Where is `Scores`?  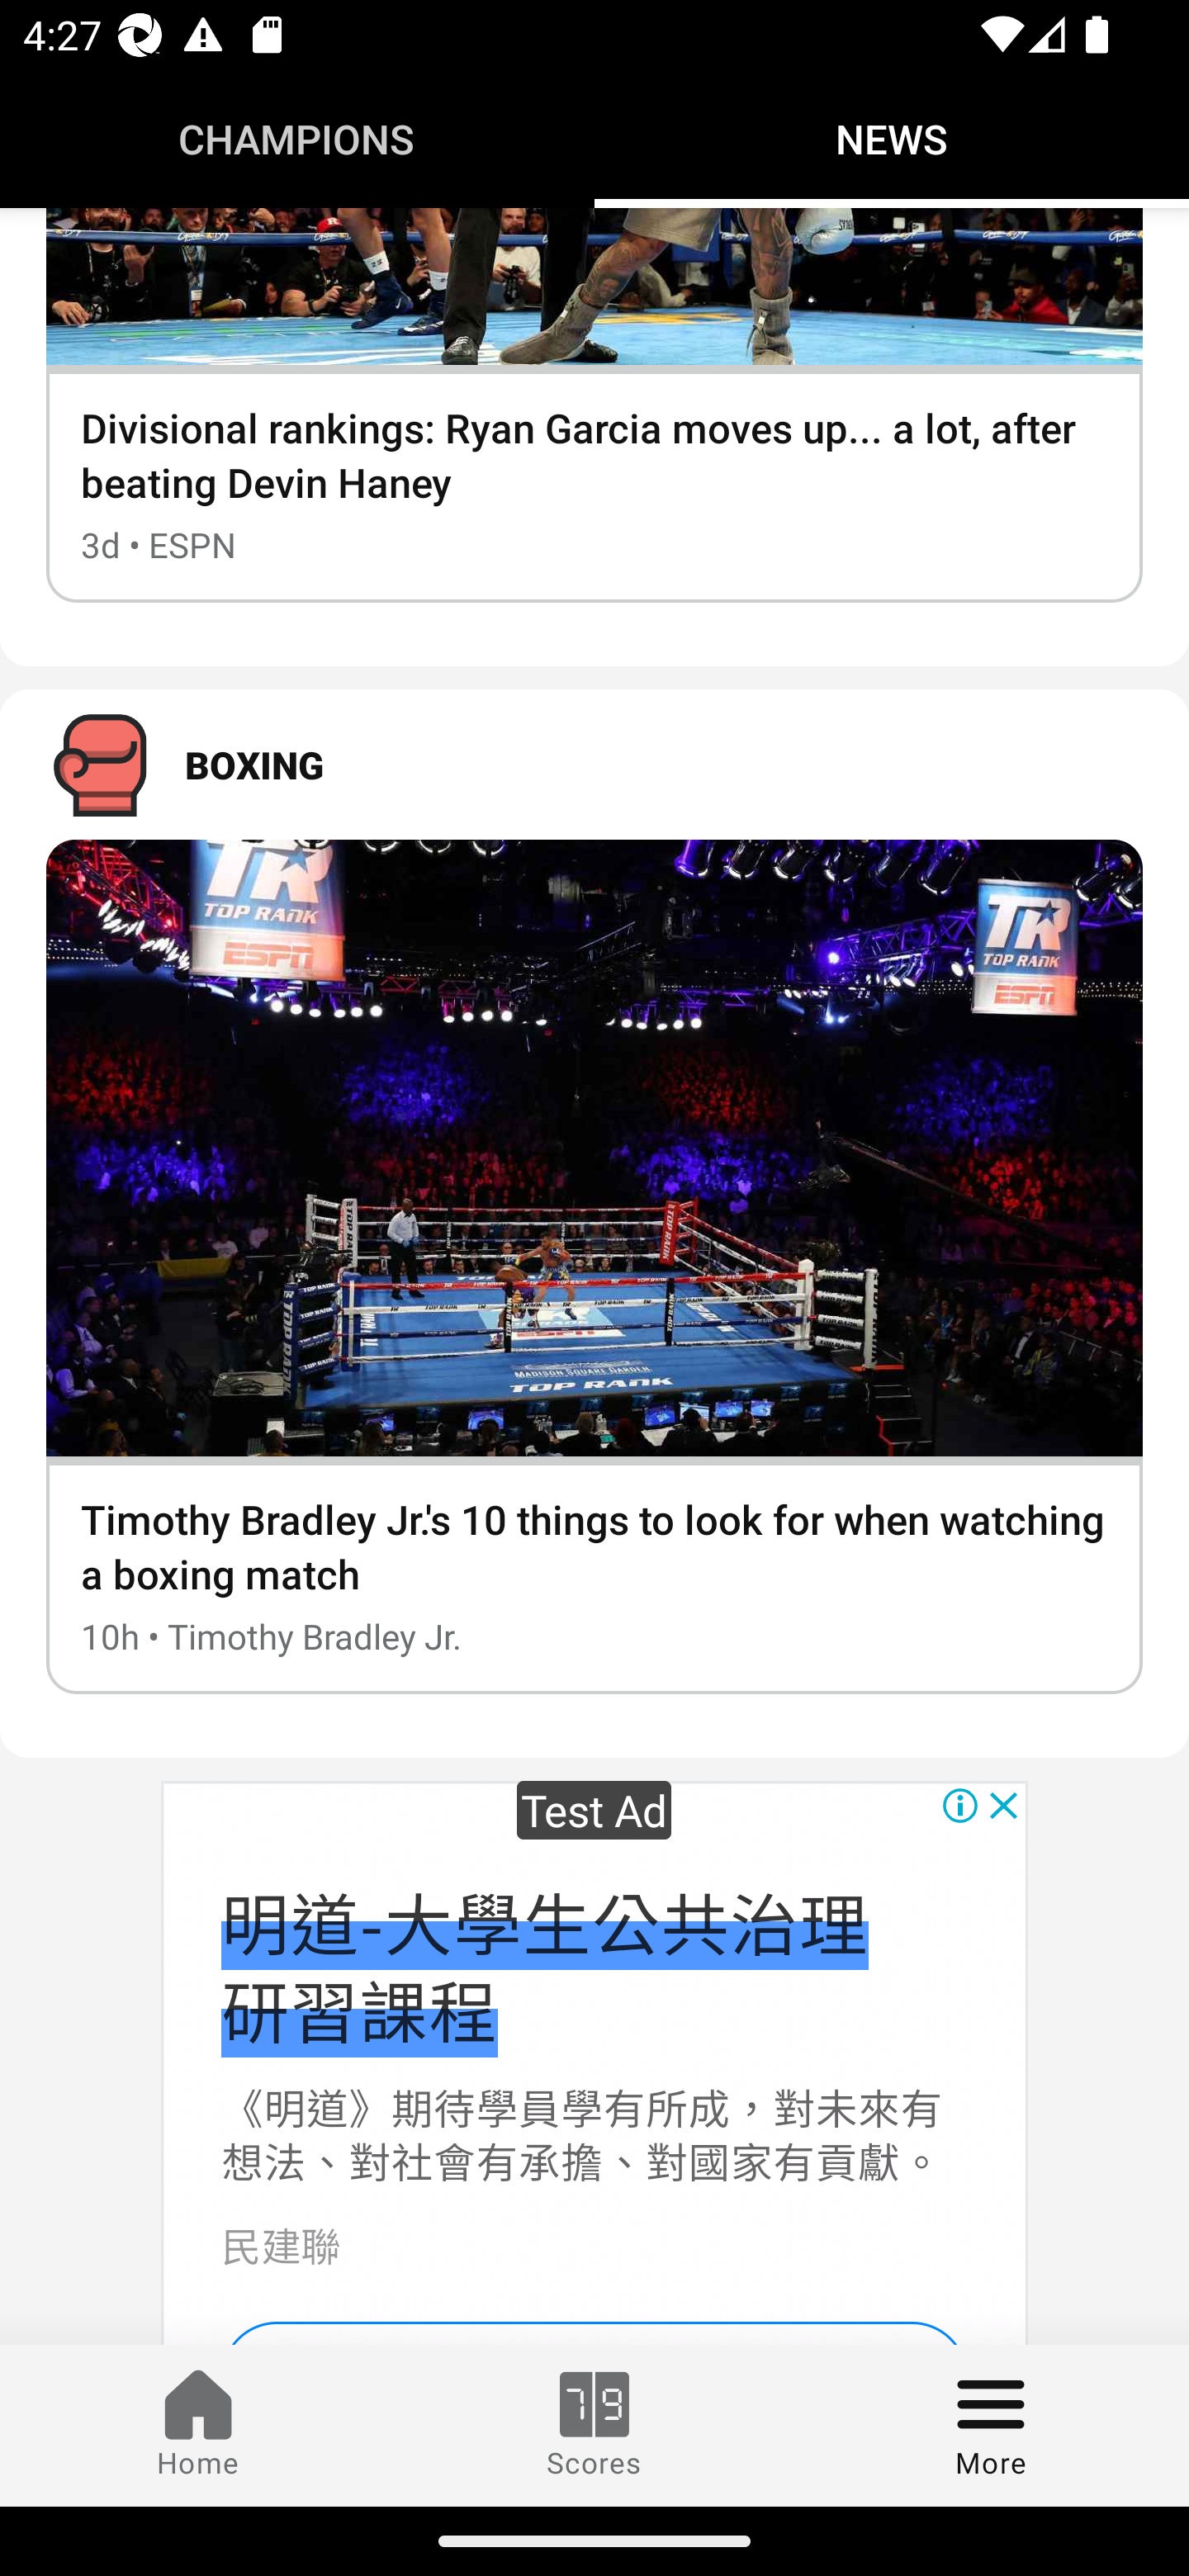
Scores is located at coordinates (594, 2425).